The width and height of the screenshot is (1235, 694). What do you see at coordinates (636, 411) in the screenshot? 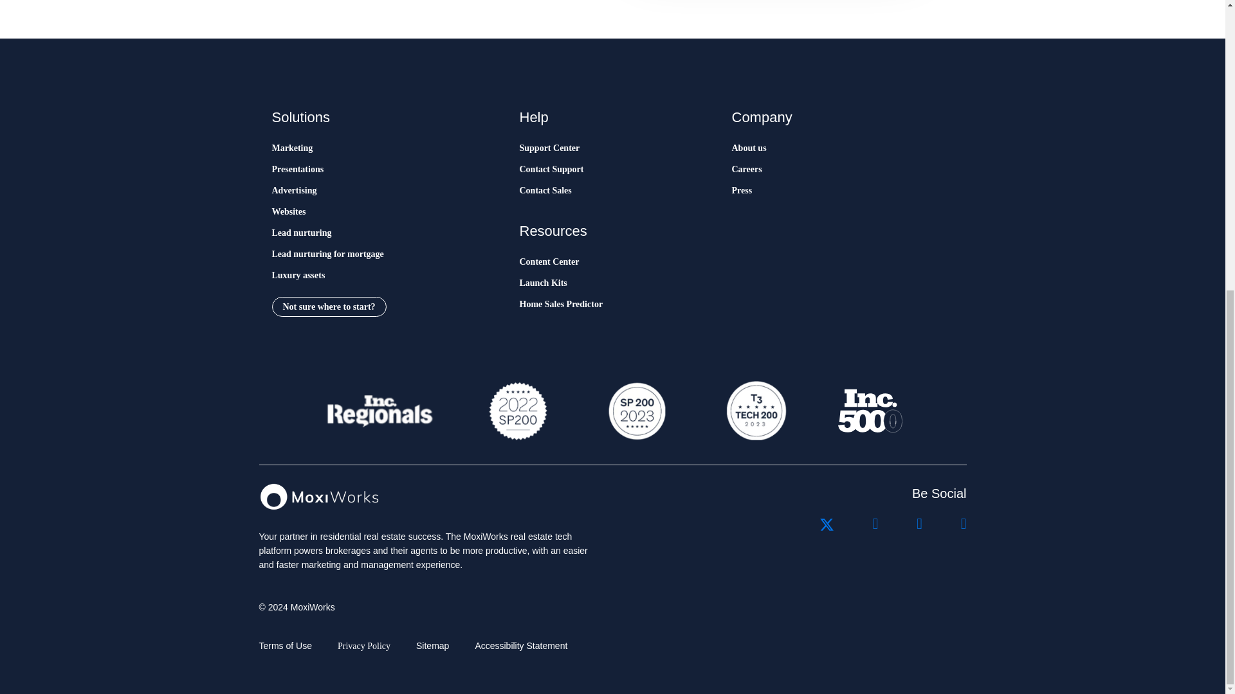
I see `SP 2023` at bounding box center [636, 411].